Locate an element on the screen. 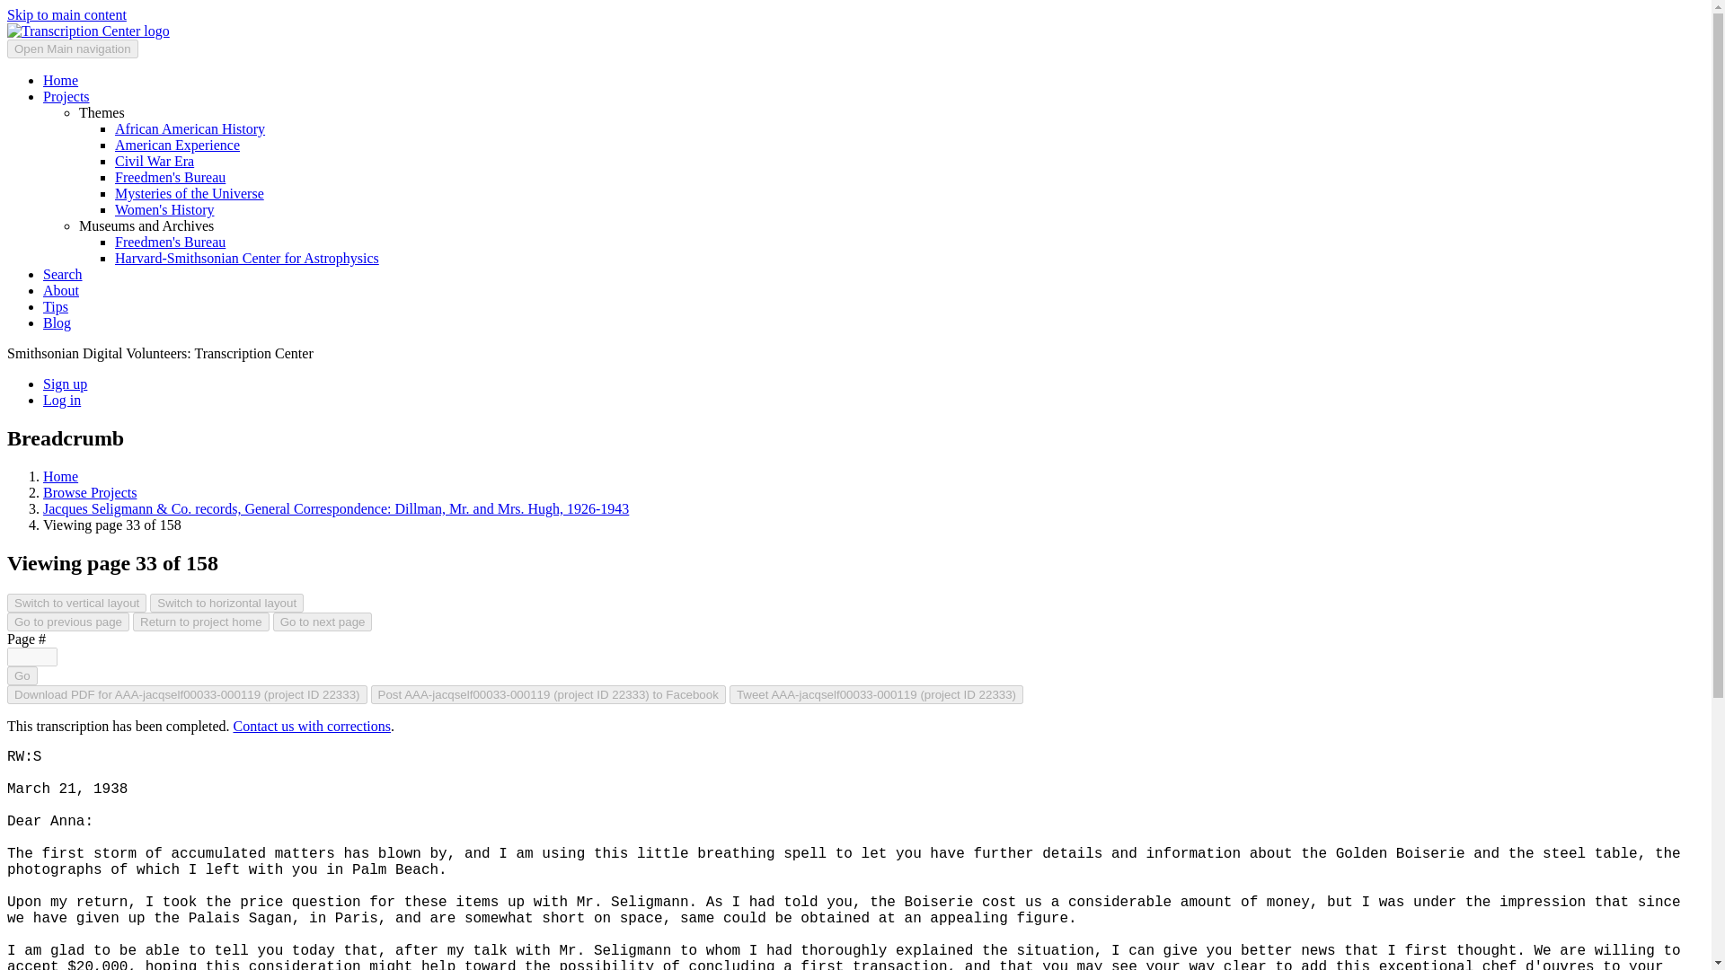  Projects is located at coordinates (66, 96).